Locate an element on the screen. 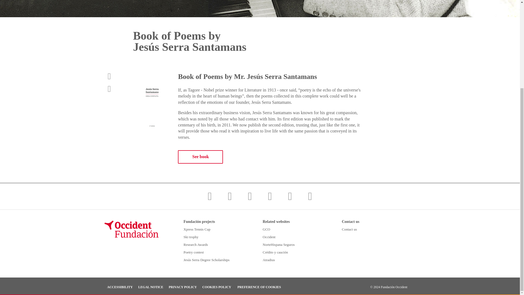 This screenshot has width=524, height=295. Flickr is located at coordinates (310, 196).